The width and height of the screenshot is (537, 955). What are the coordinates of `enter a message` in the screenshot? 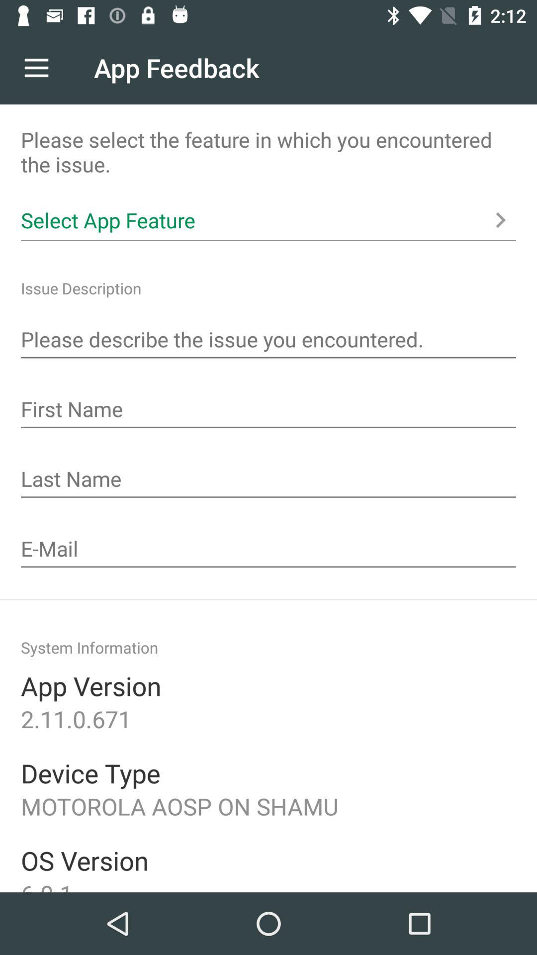 It's located at (268, 341).